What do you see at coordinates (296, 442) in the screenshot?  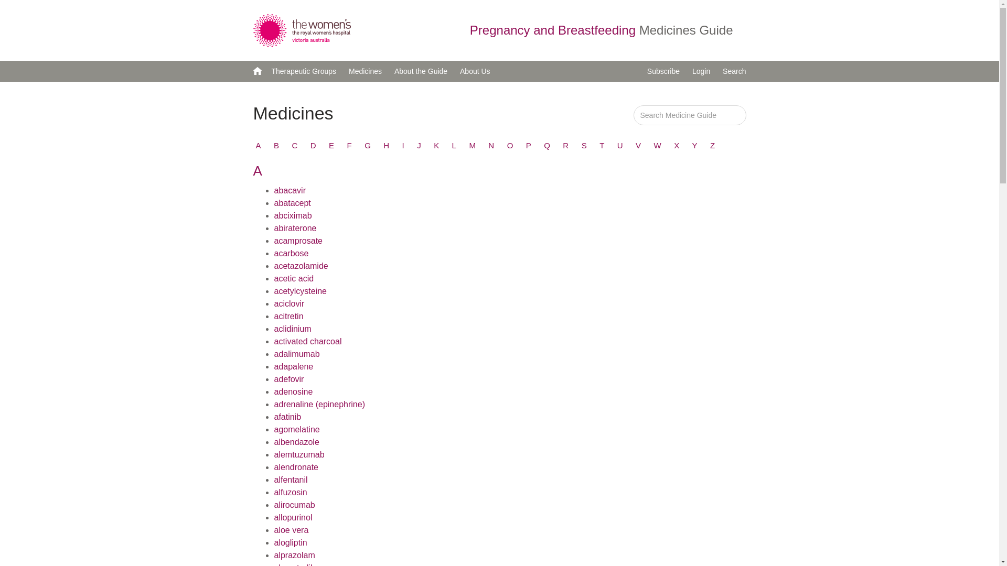 I see `albendazole` at bounding box center [296, 442].